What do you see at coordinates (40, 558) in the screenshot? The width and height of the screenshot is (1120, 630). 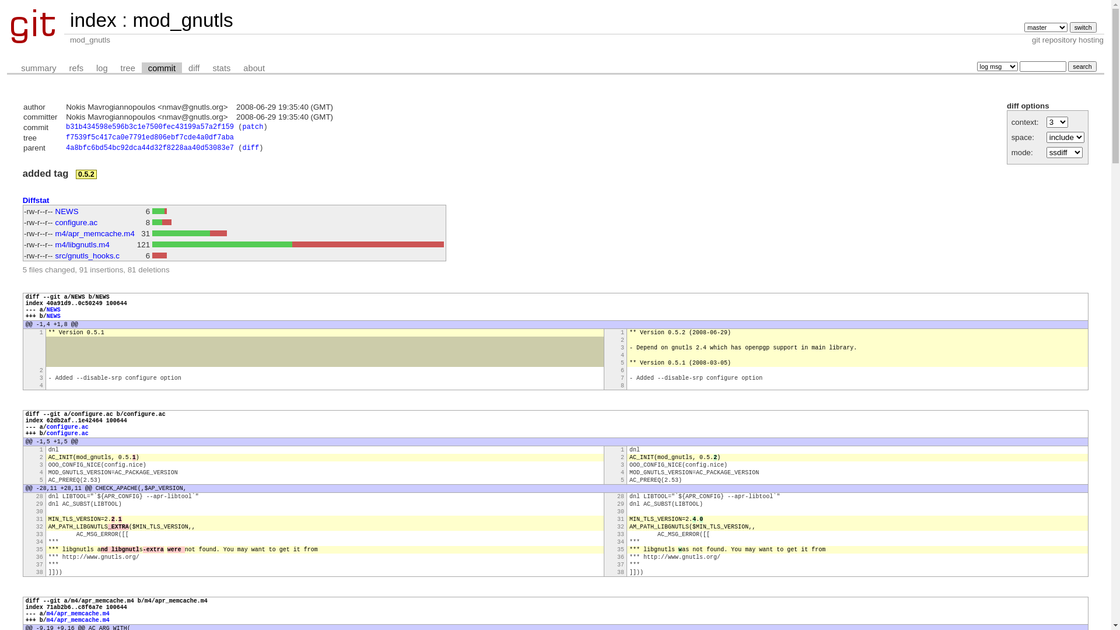 I see `36` at bounding box center [40, 558].